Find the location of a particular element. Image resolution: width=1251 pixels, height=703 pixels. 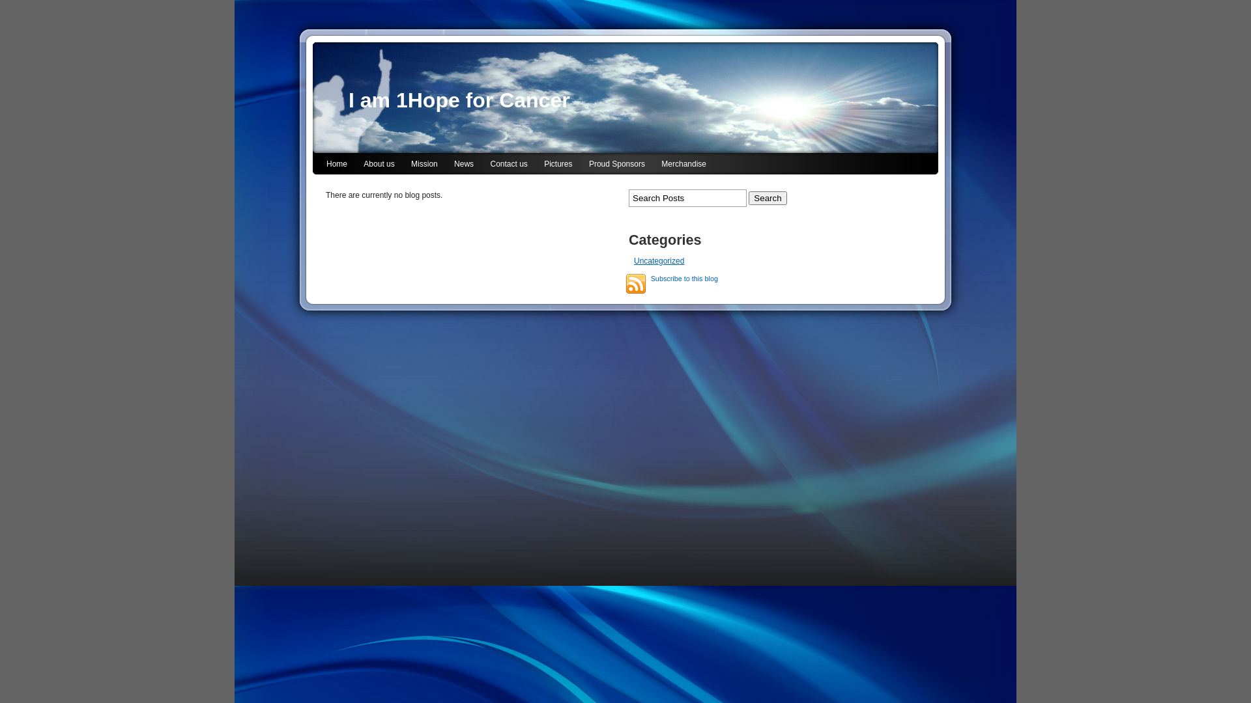

Pictures is located at coordinates (558, 165).